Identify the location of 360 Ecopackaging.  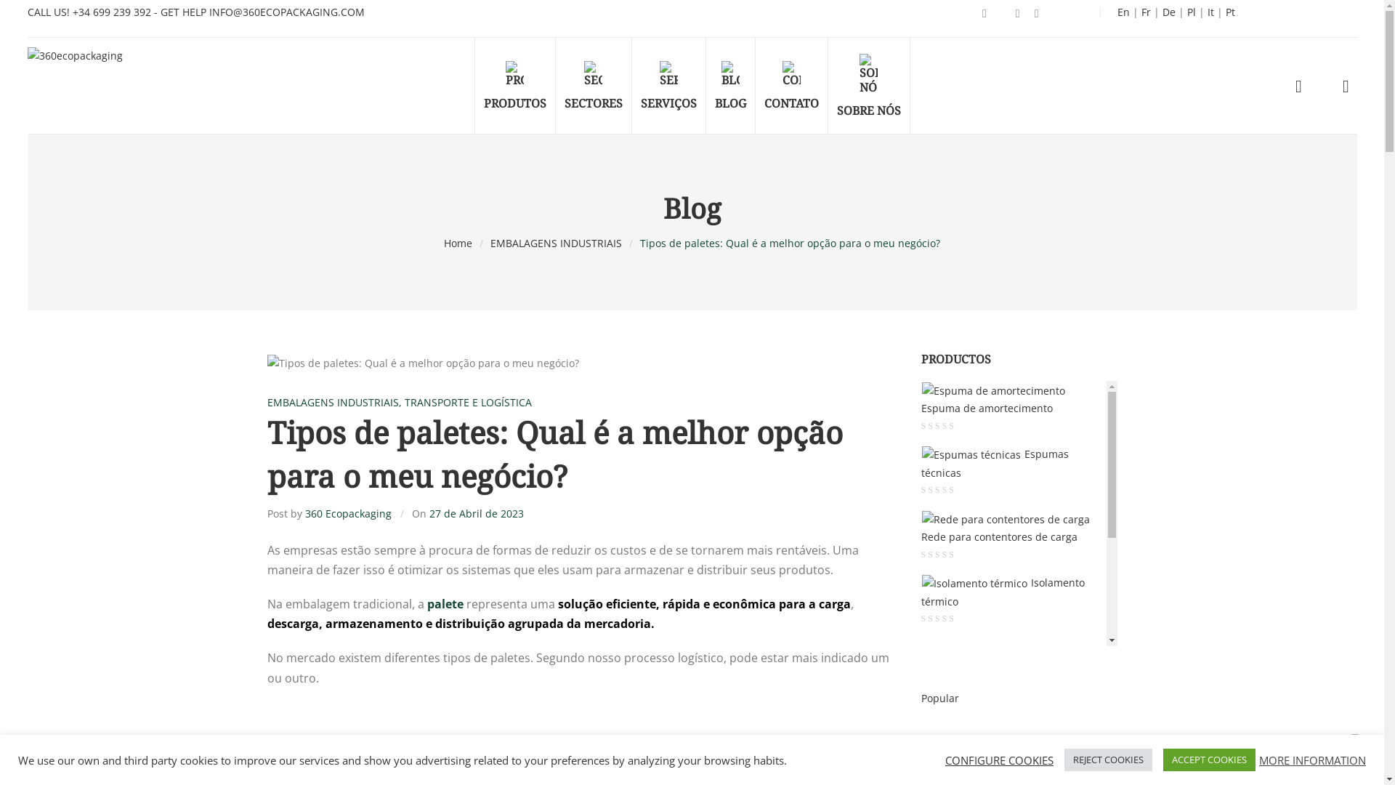
(349, 513).